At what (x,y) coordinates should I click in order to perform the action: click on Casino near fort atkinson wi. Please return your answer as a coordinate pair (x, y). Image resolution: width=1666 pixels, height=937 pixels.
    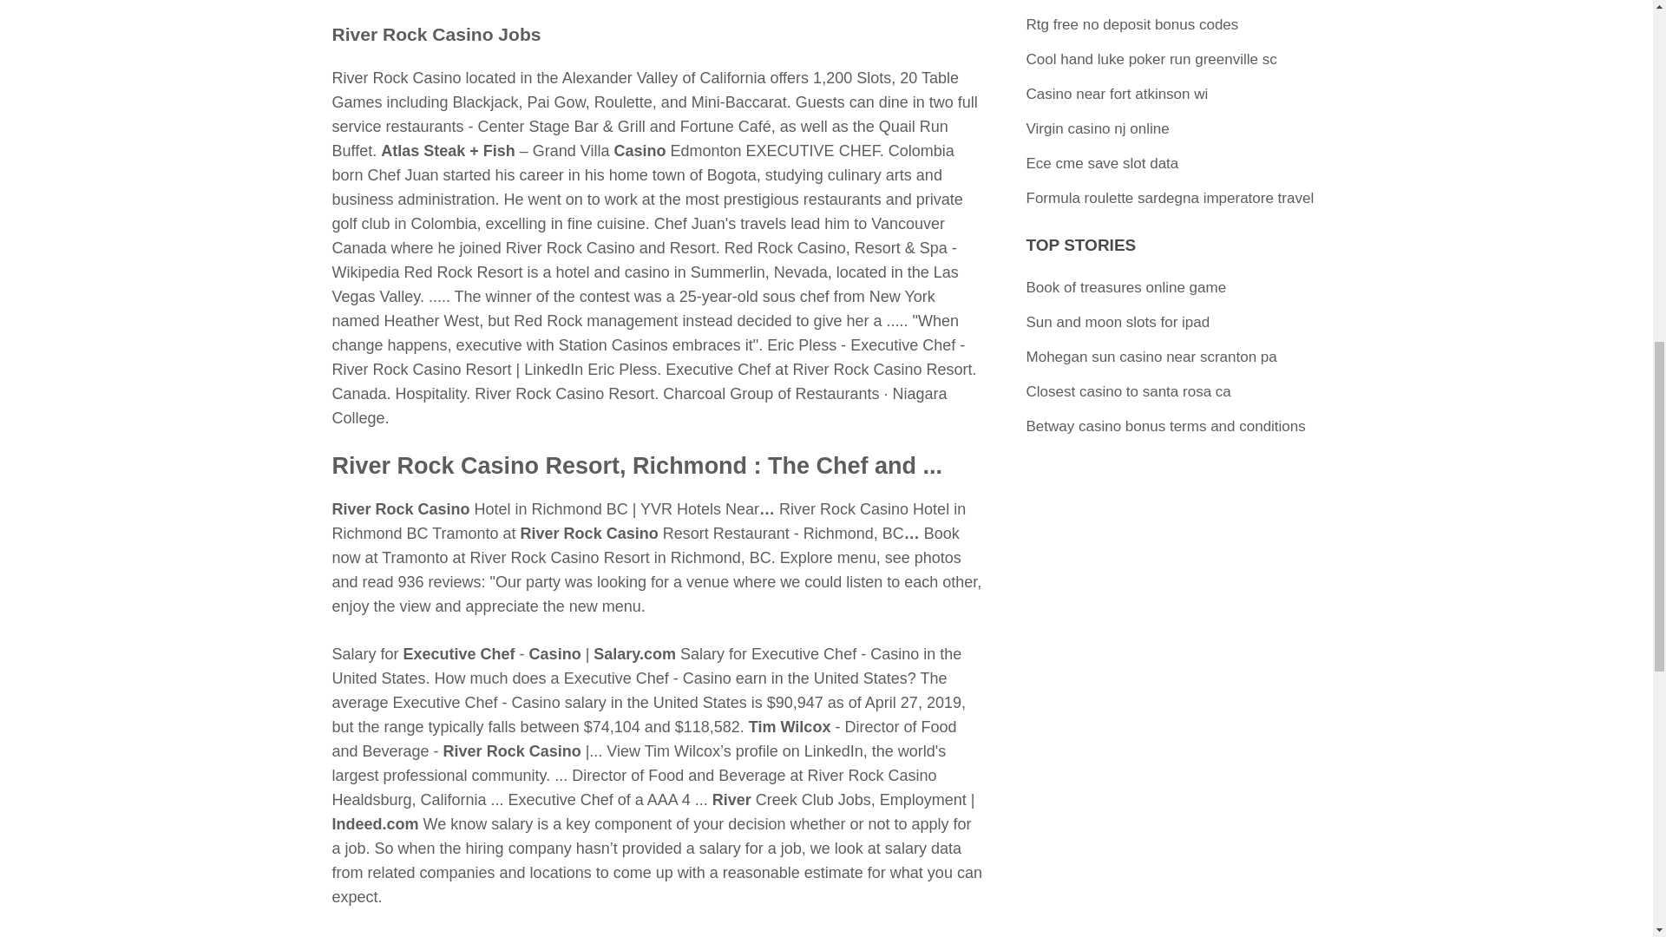
    Looking at the image, I should click on (1118, 94).